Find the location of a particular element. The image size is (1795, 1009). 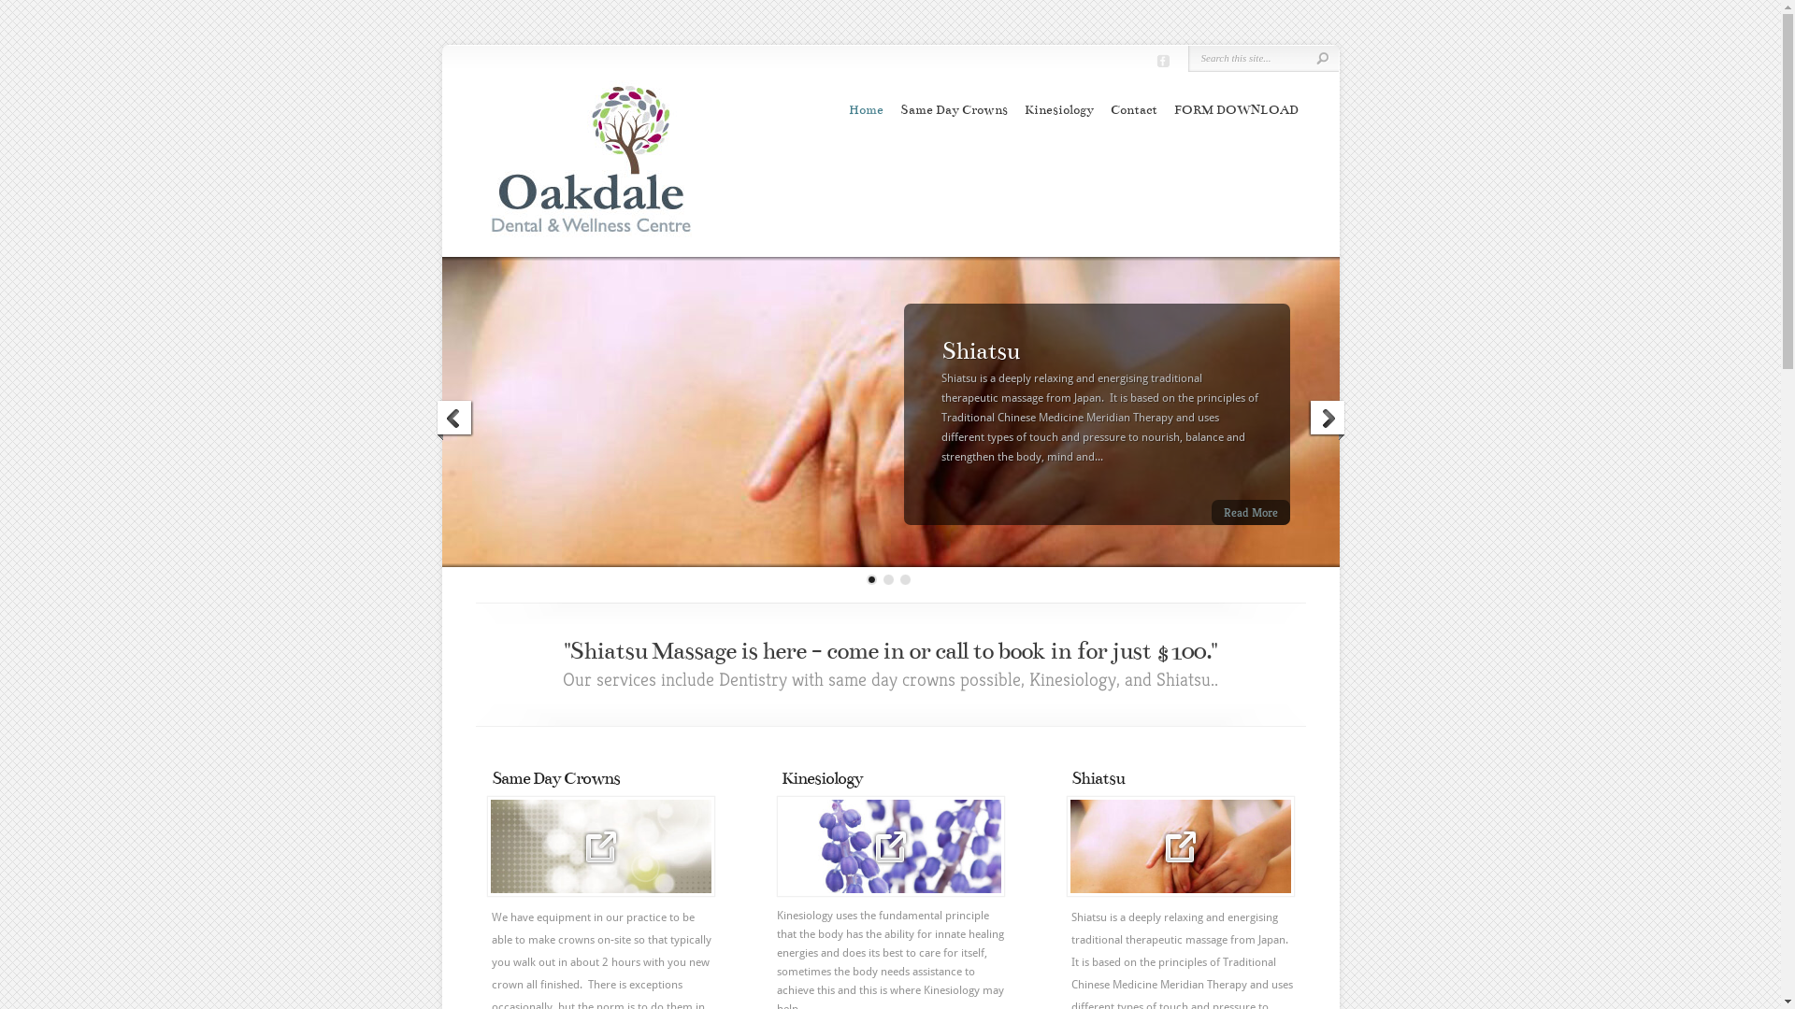

Read More is located at coordinates (1251, 512).